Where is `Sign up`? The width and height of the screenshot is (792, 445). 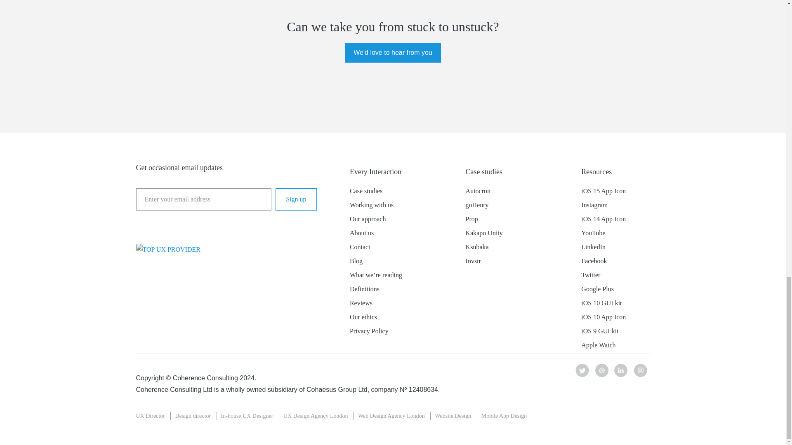
Sign up is located at coordinates (296, 199).